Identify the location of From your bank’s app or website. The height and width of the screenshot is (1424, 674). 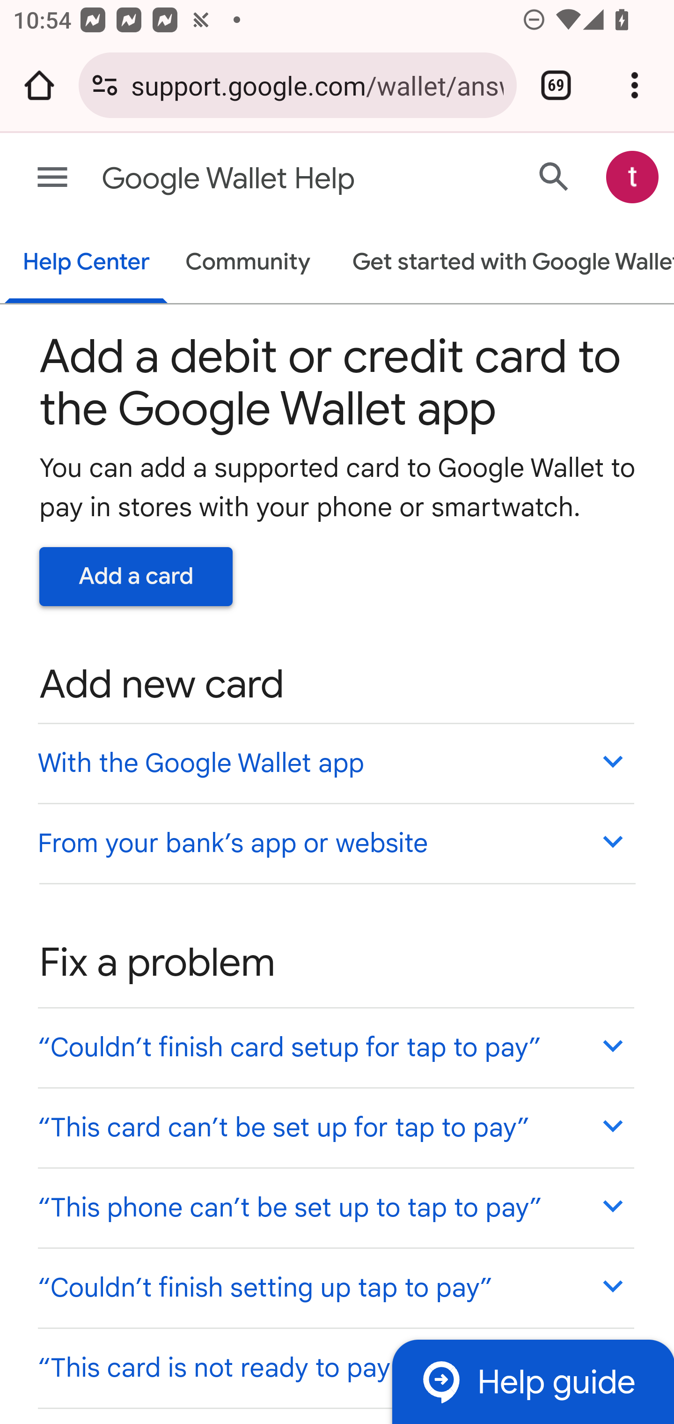
(335, 842).